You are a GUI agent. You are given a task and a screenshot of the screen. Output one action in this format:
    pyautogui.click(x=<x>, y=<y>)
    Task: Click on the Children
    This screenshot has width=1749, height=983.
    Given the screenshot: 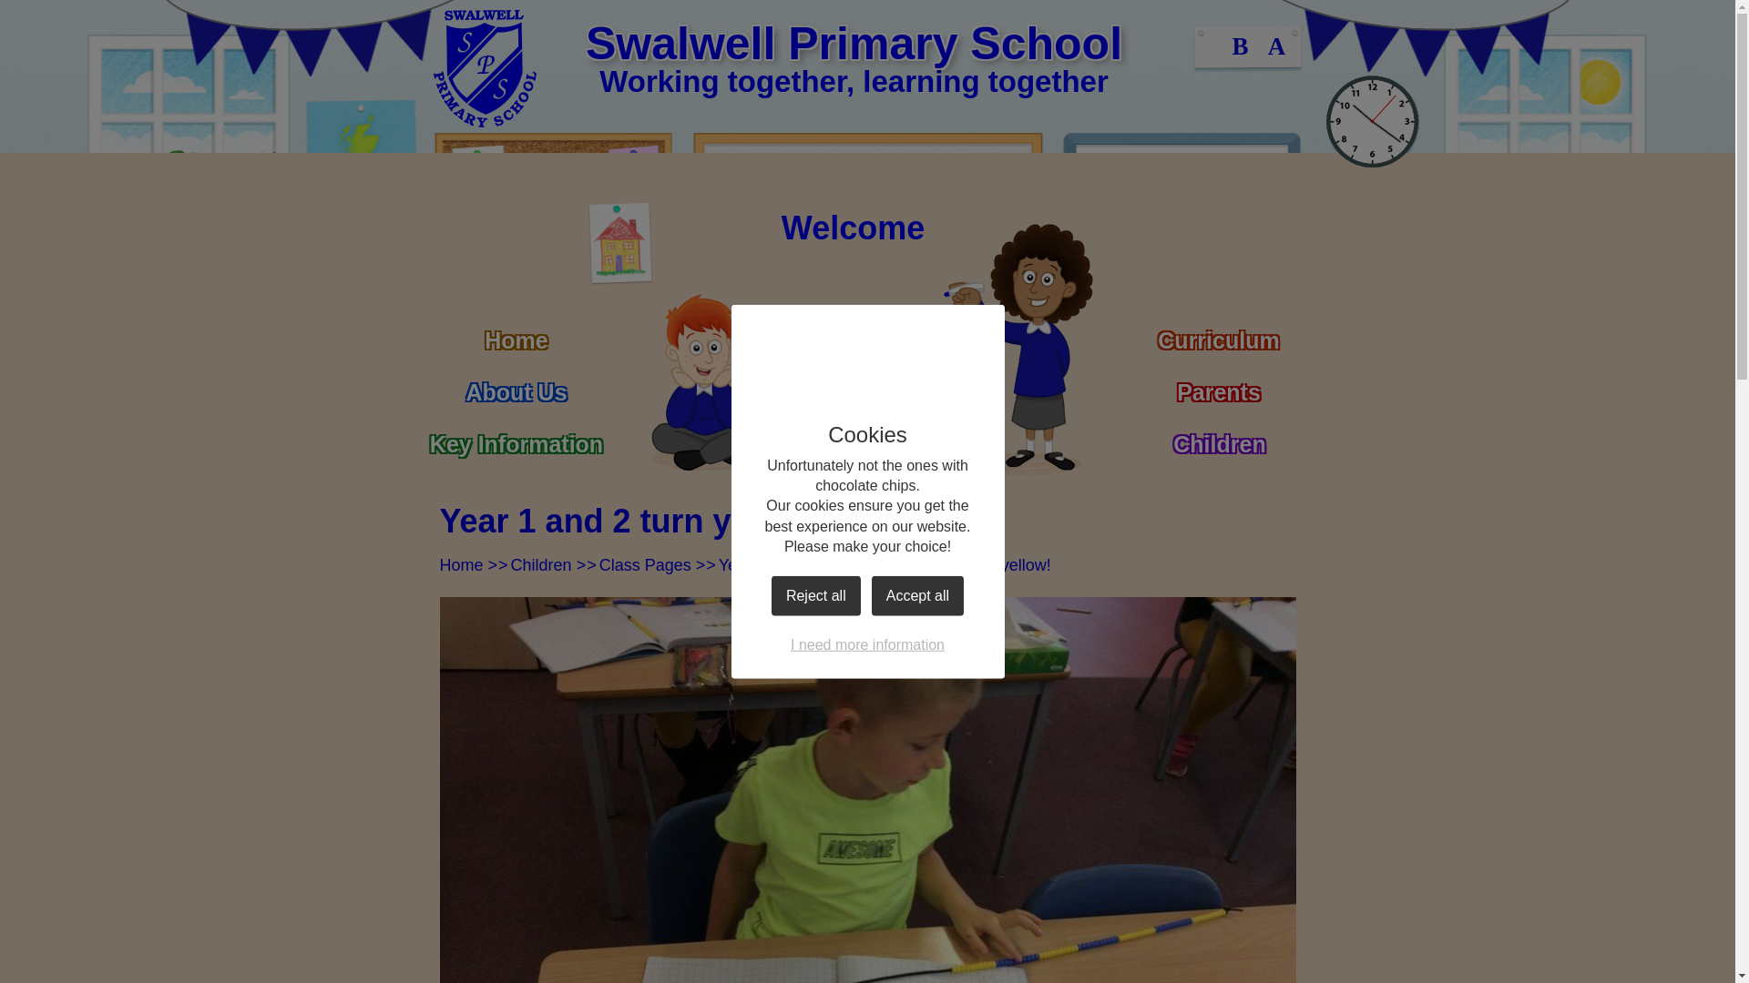 What is the action you would take?
    pyautogui.click(x=541, y=564)
    